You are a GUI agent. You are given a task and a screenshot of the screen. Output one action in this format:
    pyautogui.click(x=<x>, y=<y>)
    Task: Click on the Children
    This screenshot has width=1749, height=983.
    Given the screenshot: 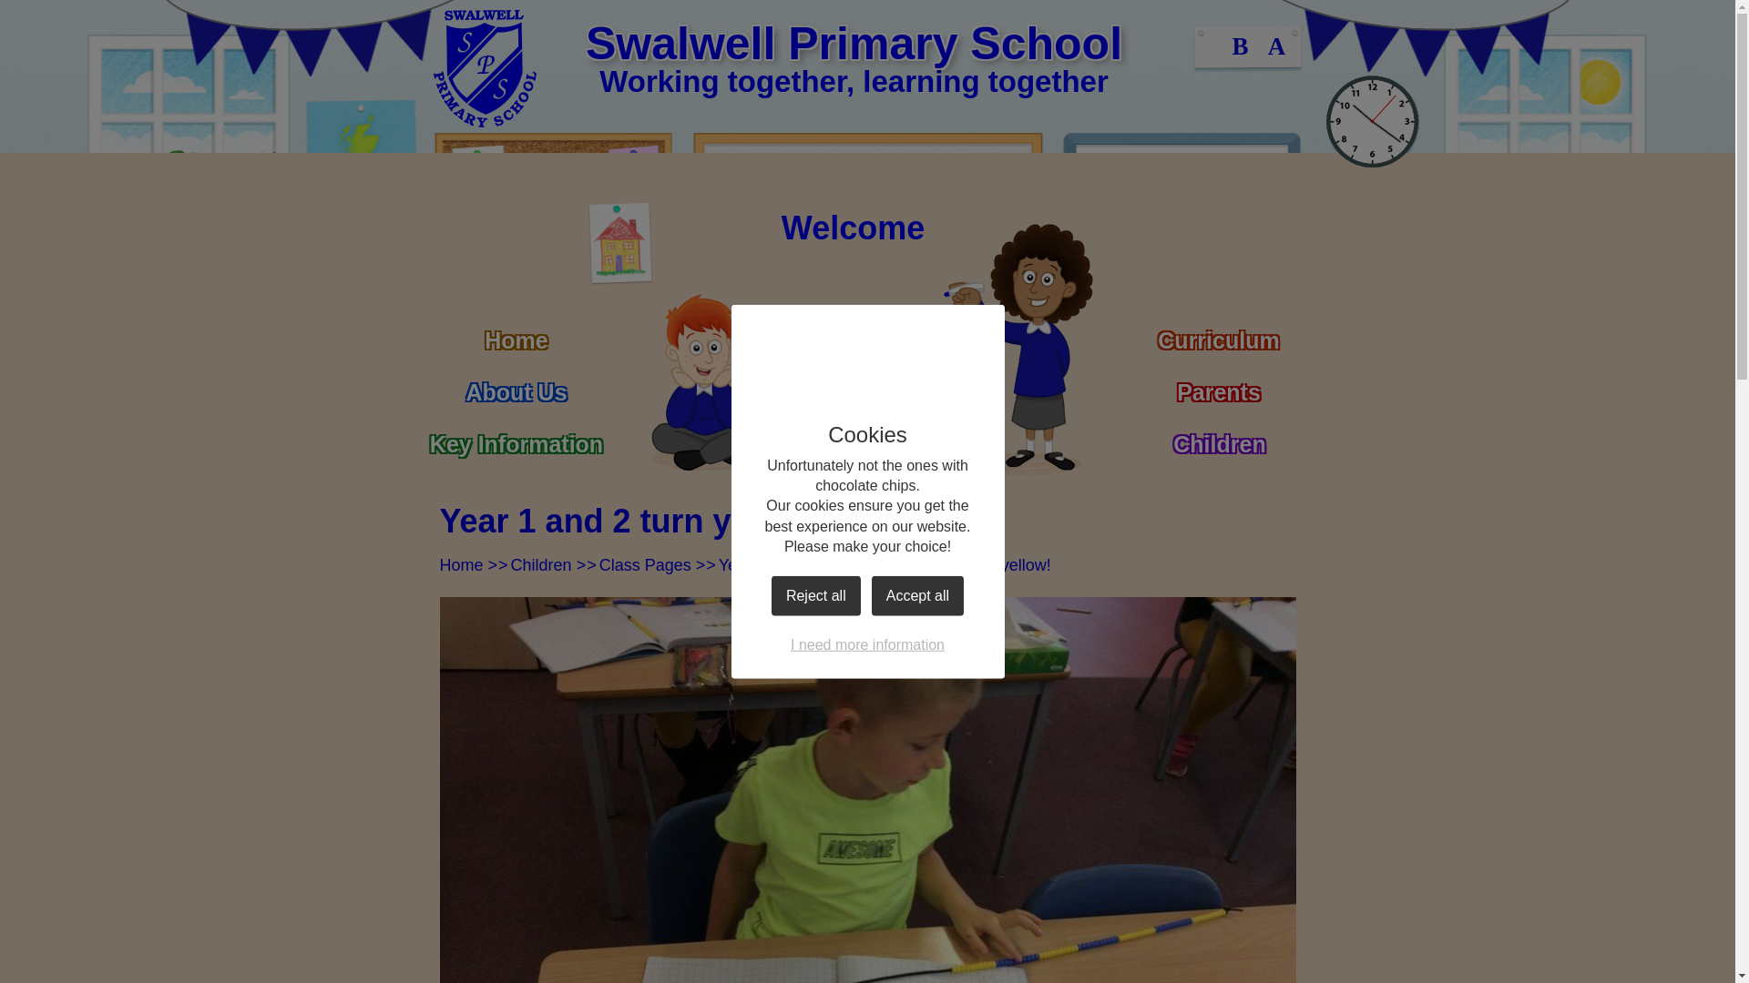 What is the action you would take?
    pyautogui.click(x=541, y=564)
    